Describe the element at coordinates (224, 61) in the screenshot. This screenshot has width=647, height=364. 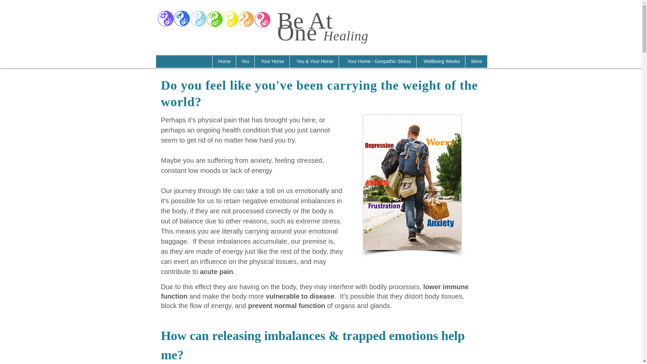
I see `Home` at that location.